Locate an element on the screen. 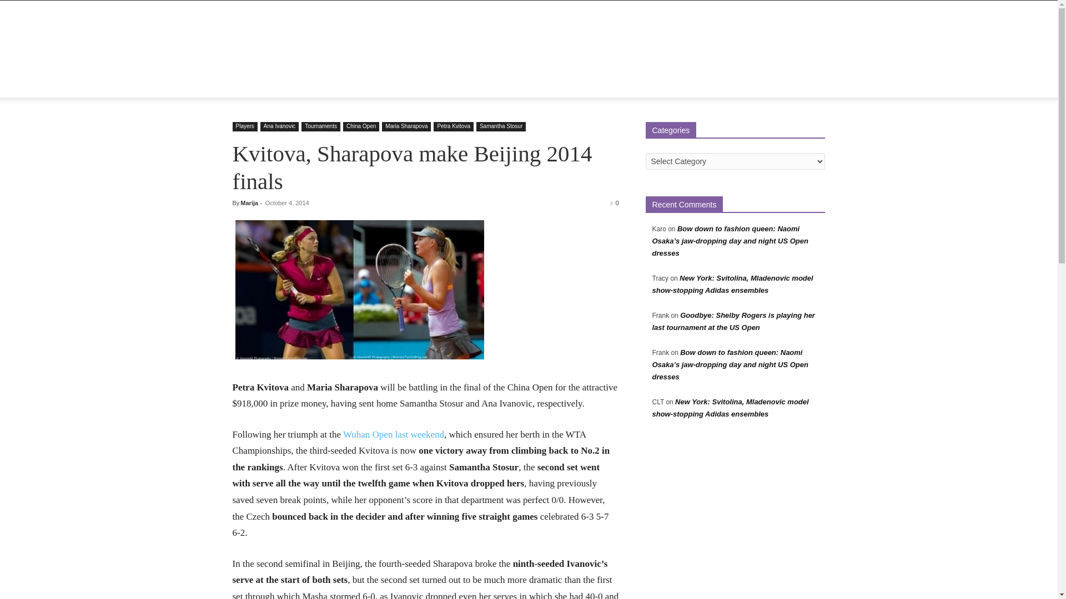  Contact Us is located at coordinates (482, 84).